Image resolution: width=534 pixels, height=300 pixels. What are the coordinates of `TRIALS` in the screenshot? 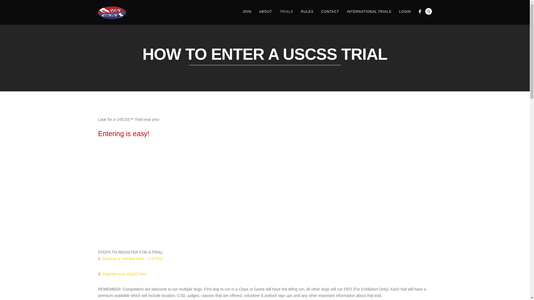 It's located at (286, 12).